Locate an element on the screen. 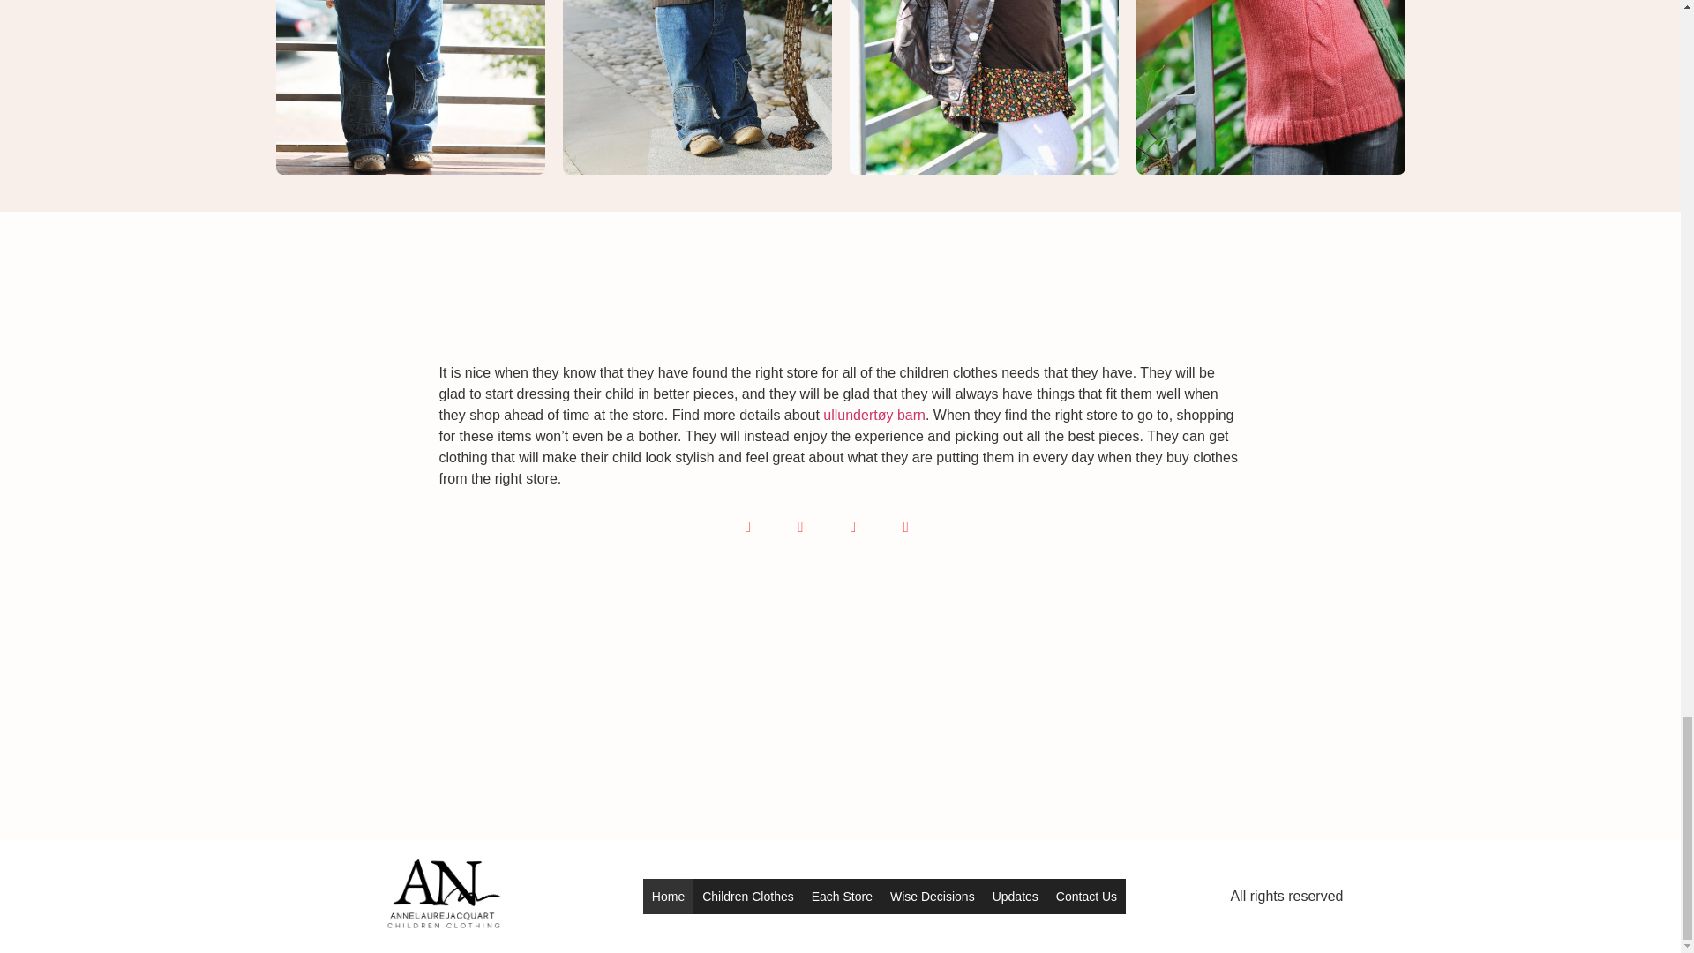 The image size is (1694, 953). Each Store is located at coordinates (842, 896).